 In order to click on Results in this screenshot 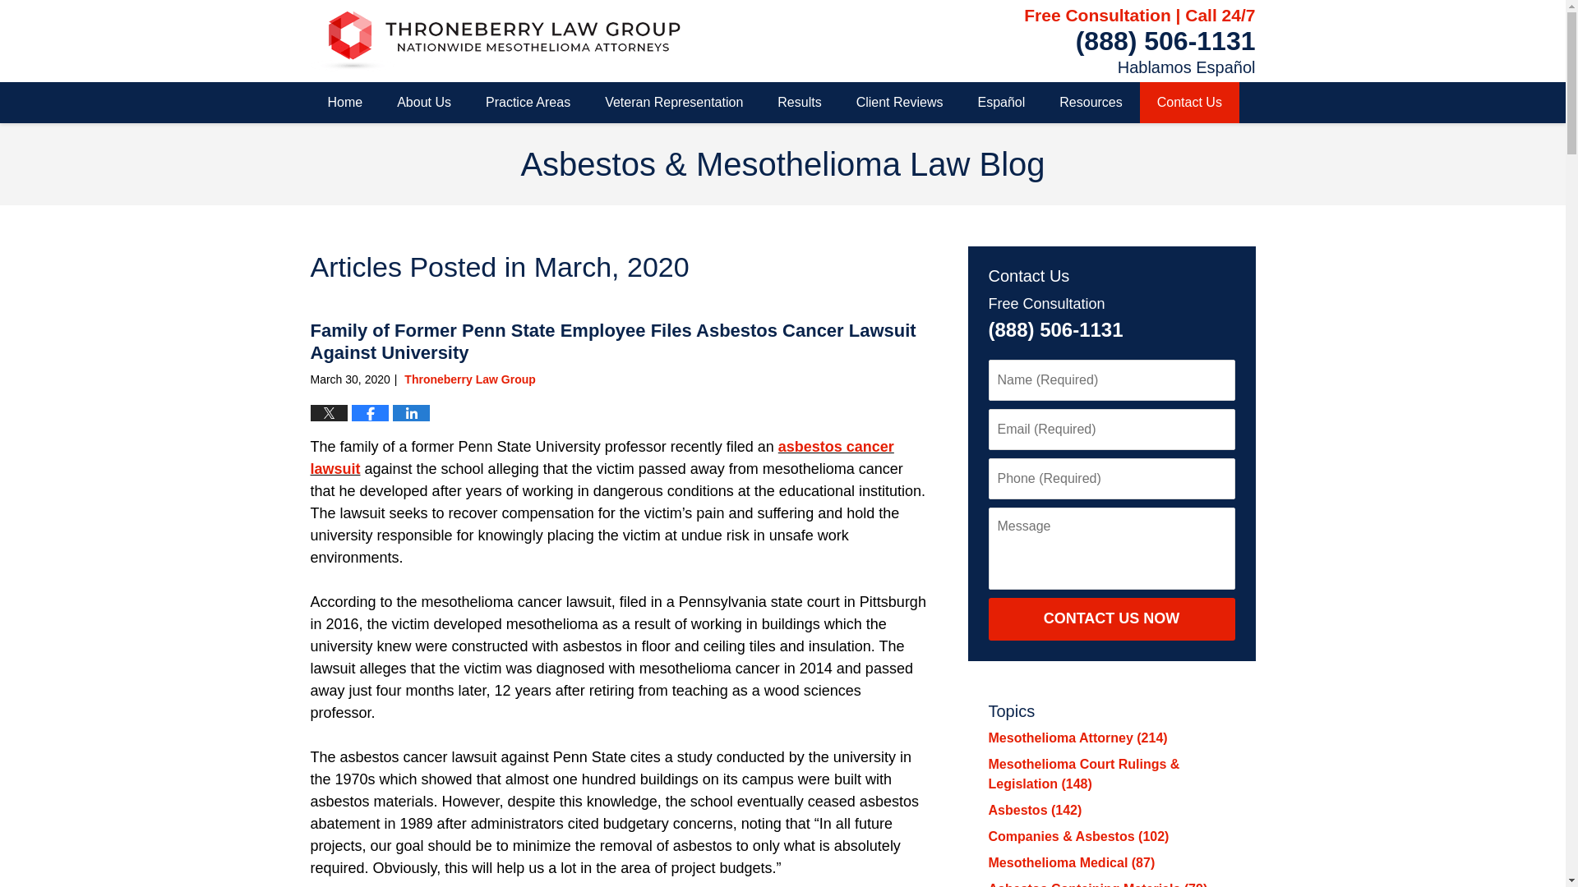, I will do `click(799, 103)`.